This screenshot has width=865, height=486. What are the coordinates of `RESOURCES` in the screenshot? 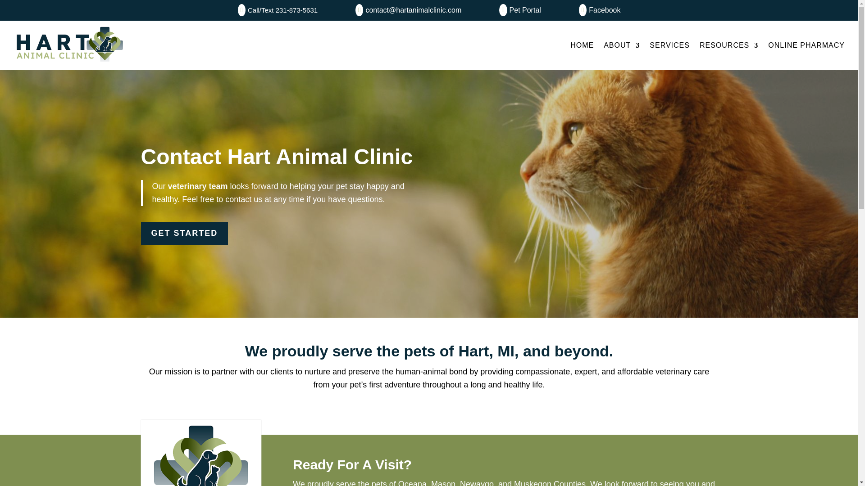 It's located at (729, 45).